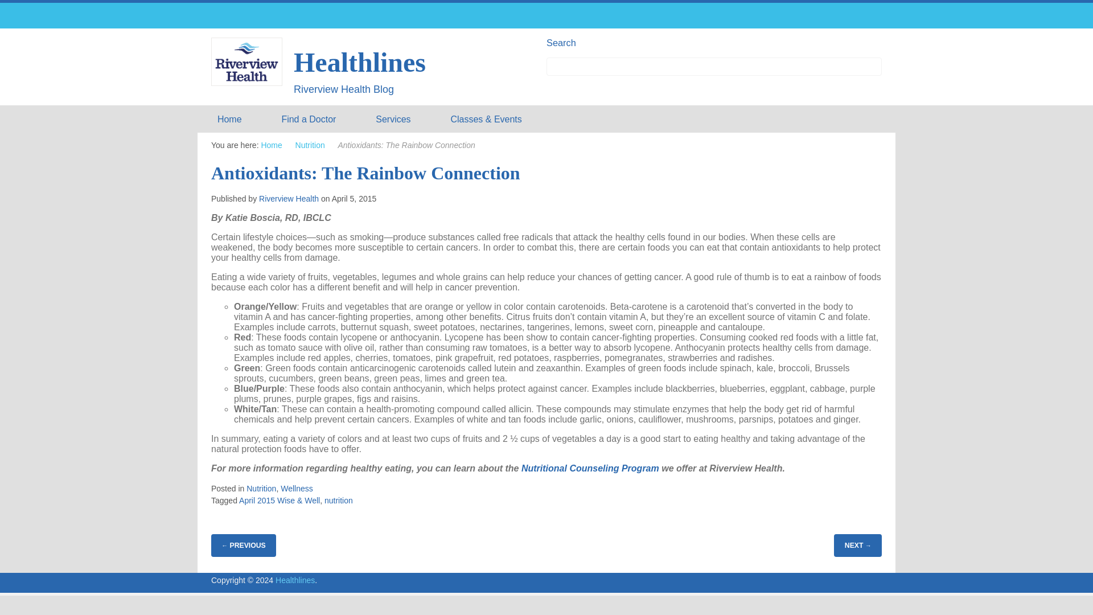  What do you see at coordinates (393, 118) in the screenshot?
I see `Services` at bounding box center [393, 118].